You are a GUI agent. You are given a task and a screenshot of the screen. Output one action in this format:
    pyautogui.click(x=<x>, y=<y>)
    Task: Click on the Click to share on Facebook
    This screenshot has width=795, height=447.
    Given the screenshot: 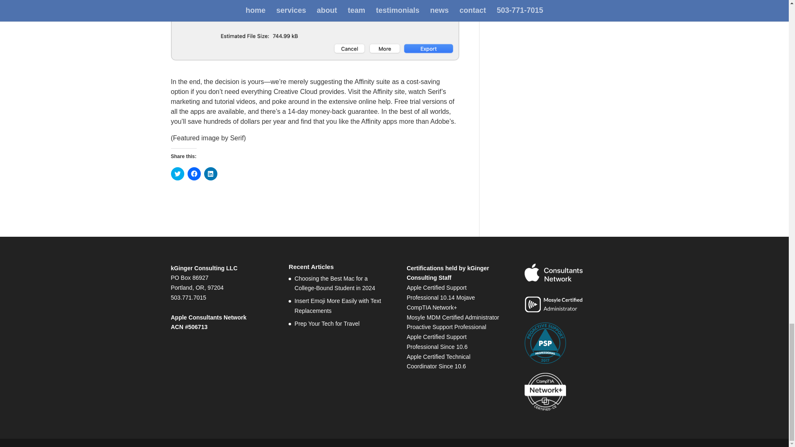 What is the action you would take?
    pyautogui.click(x=193, y=174)
    